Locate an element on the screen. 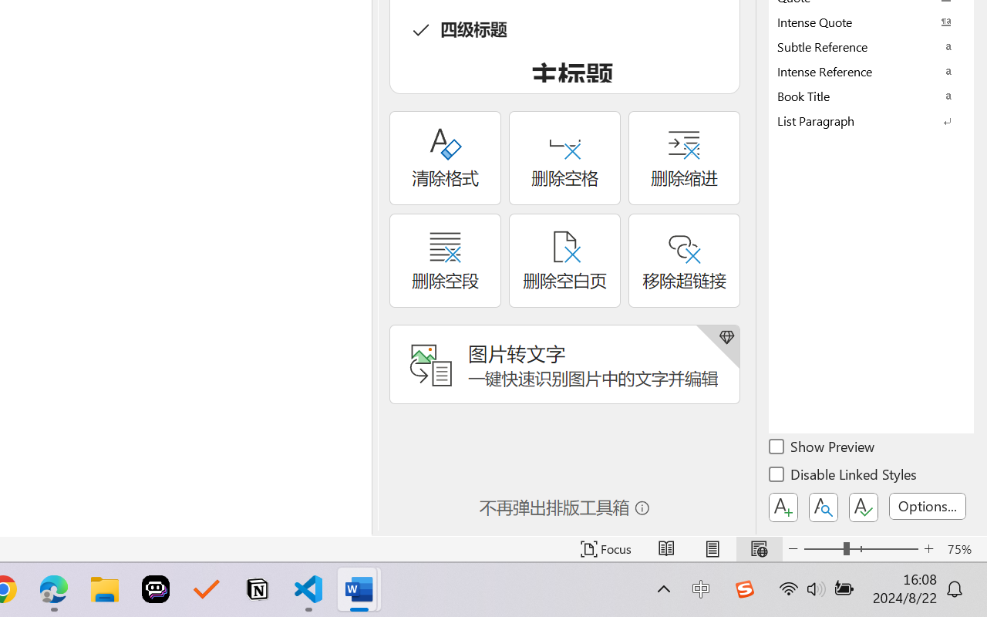 The image size is (987, 617). Show Preview is located at coordinates (823, 449).